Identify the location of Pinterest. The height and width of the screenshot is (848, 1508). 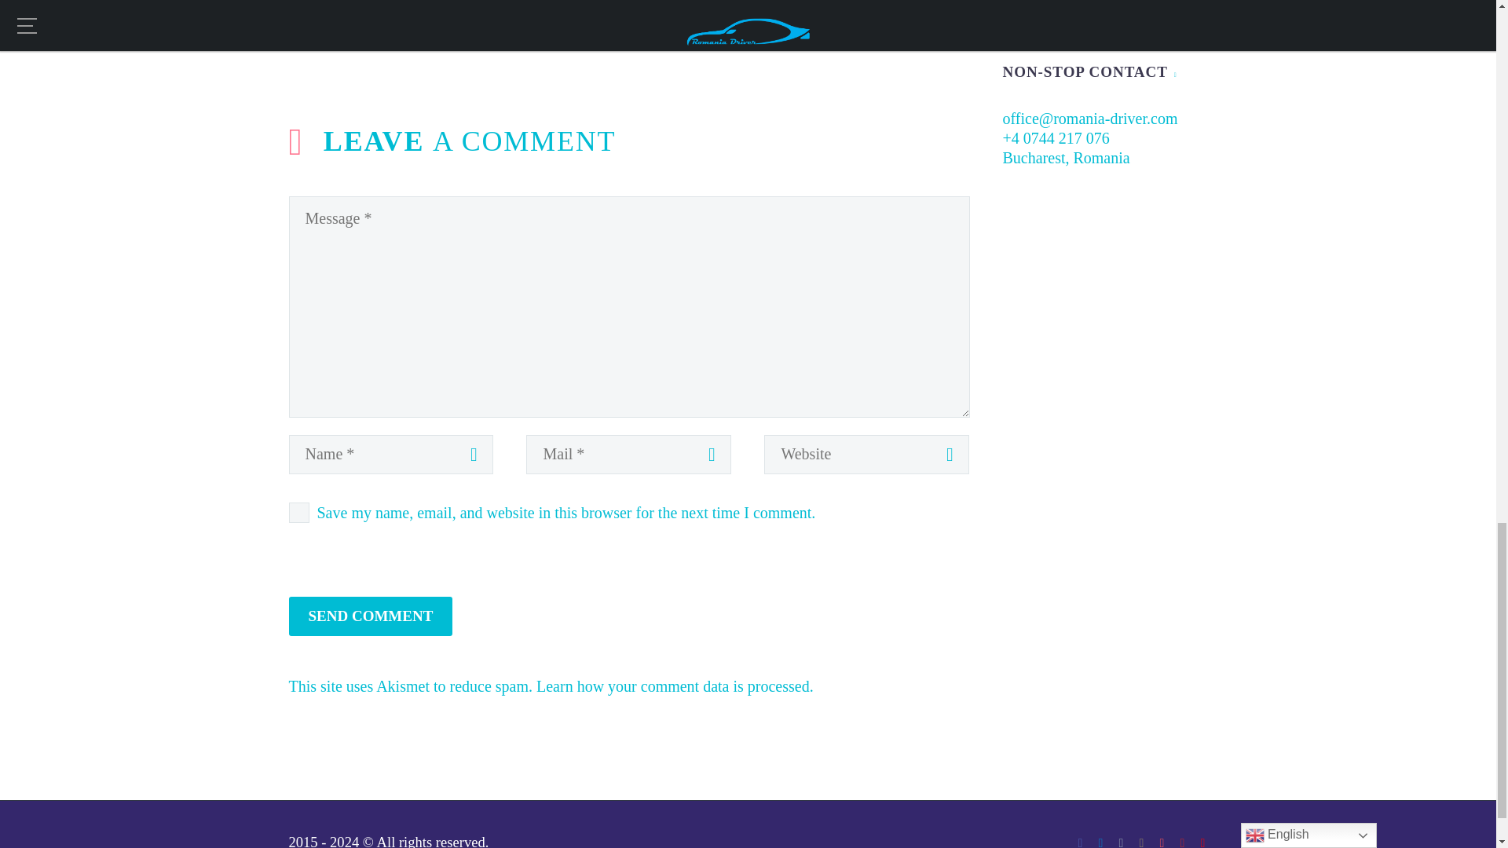
(346, 29).